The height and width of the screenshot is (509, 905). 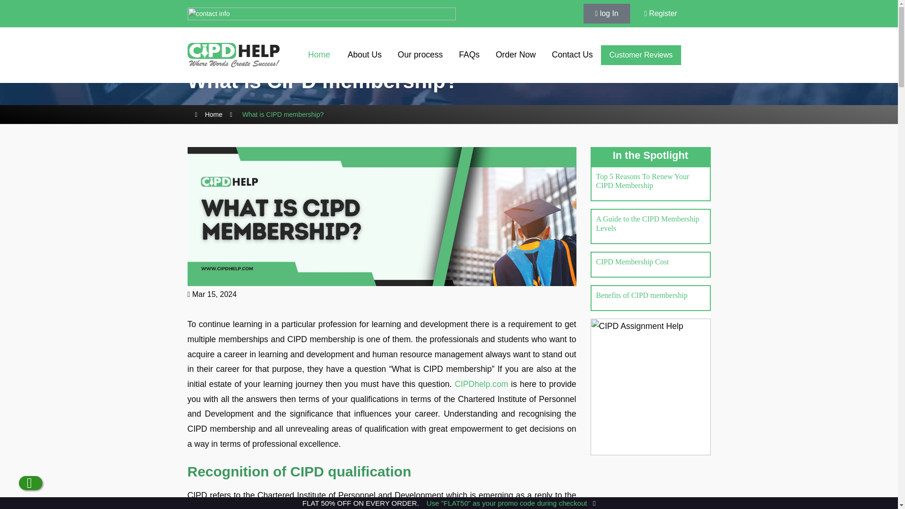 I want to click on A Guide to the CIPD Membership Levels, so click(x=647, y=223).